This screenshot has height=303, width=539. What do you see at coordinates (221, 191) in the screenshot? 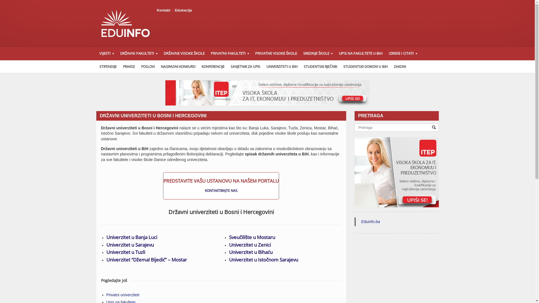
I see `KONTAKTIRAJTE NAS` at bounding box center [221, 191].